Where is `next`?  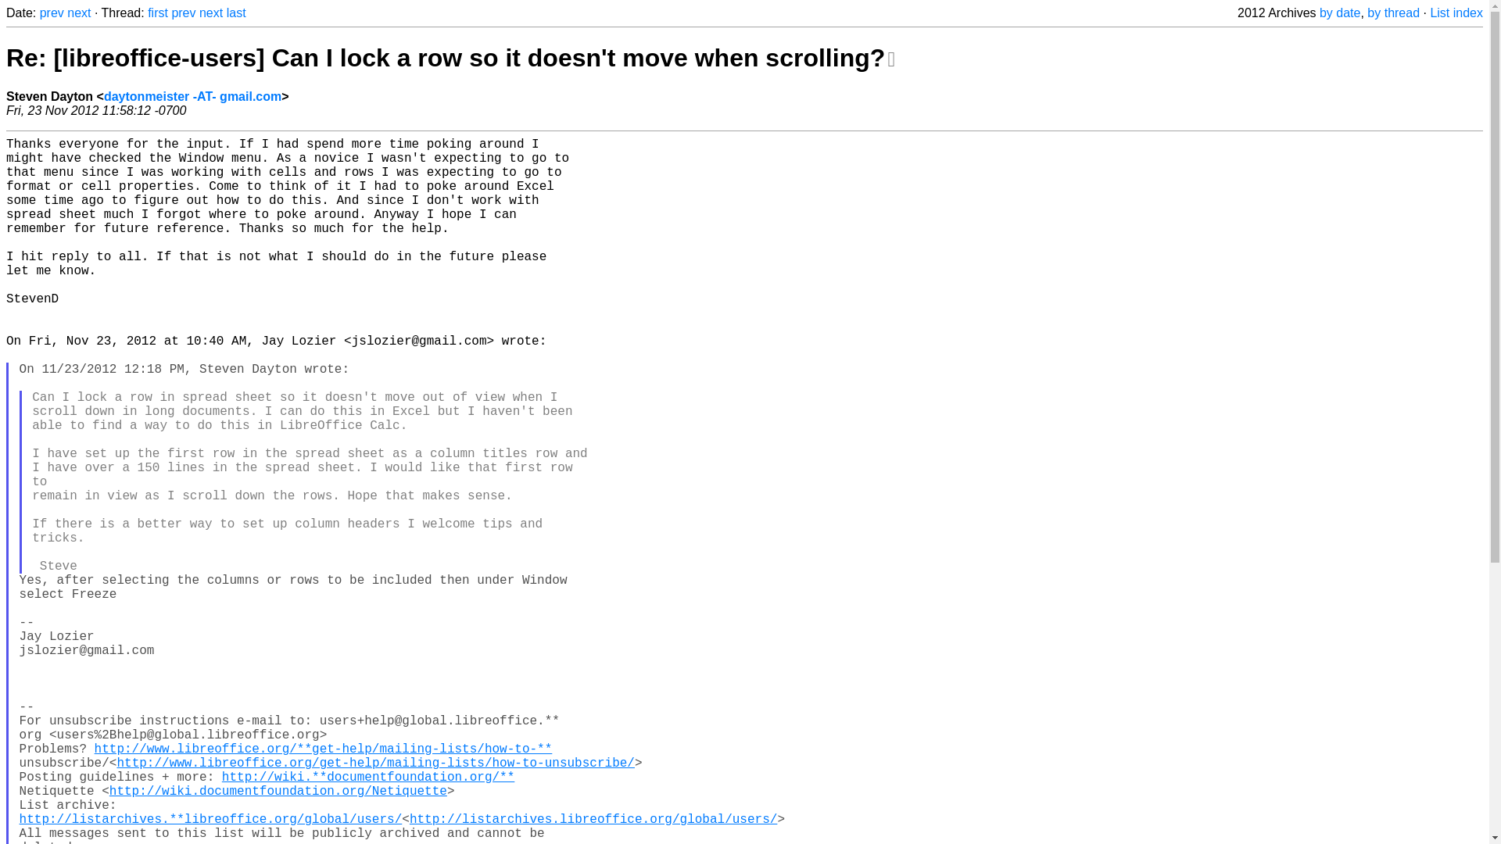
next is located at coordinates (78, 13).